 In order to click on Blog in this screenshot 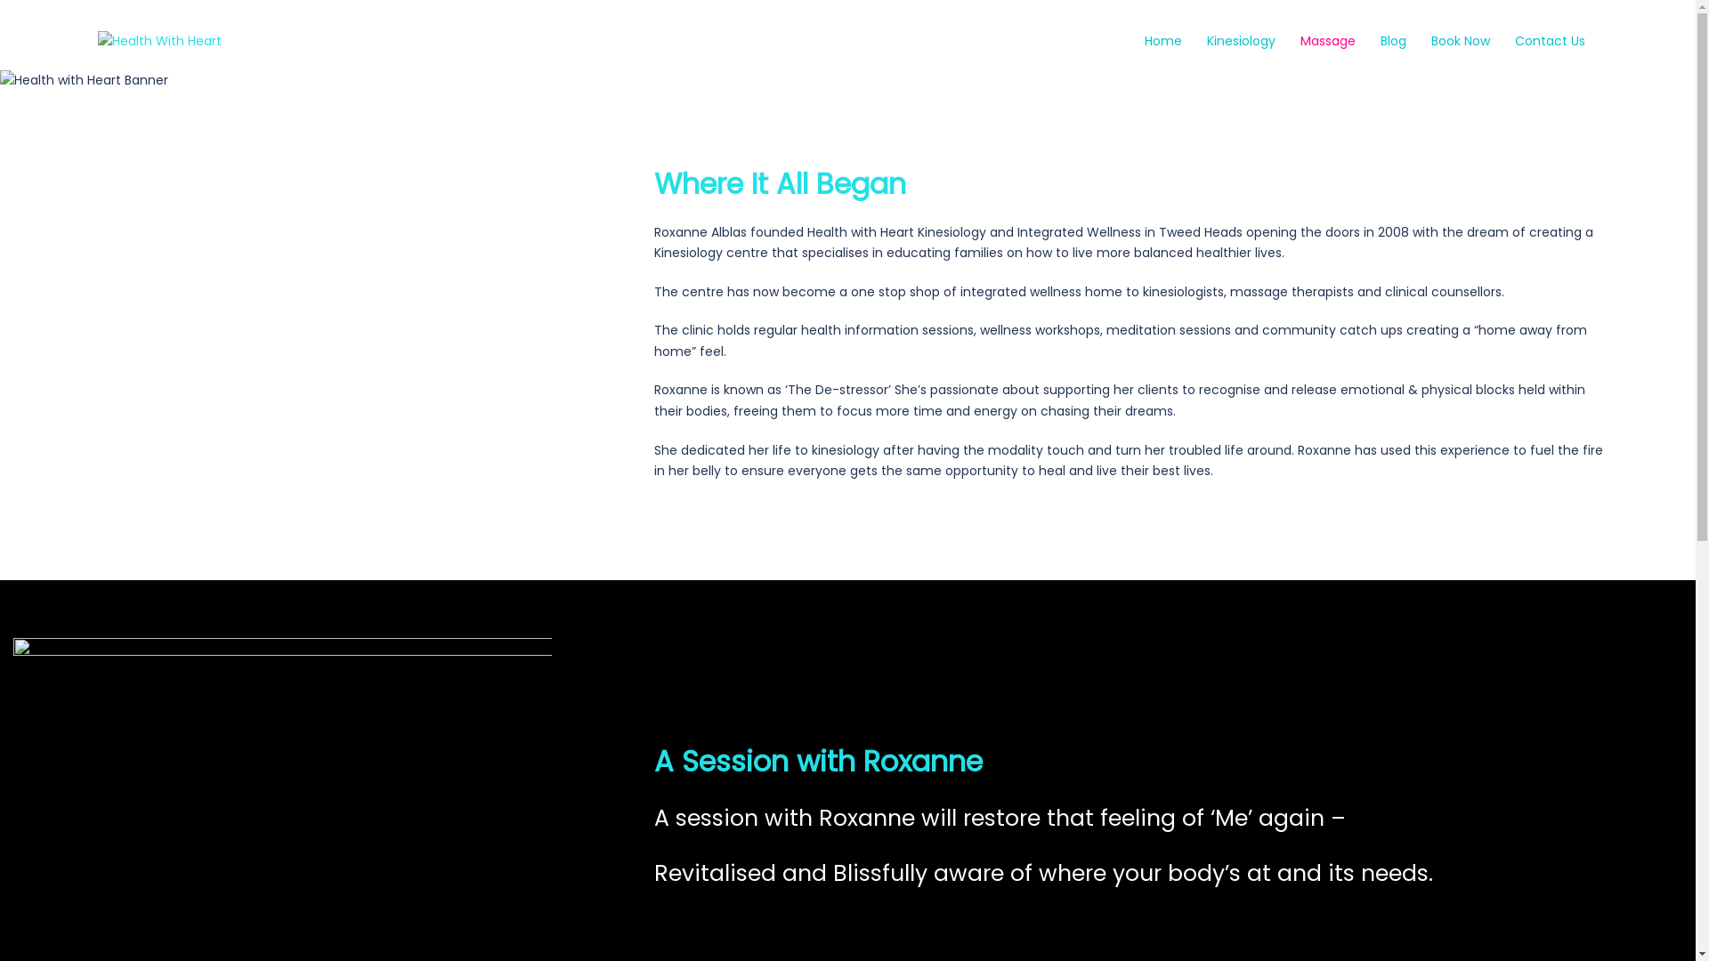, I will do `click(1394, 42)`.